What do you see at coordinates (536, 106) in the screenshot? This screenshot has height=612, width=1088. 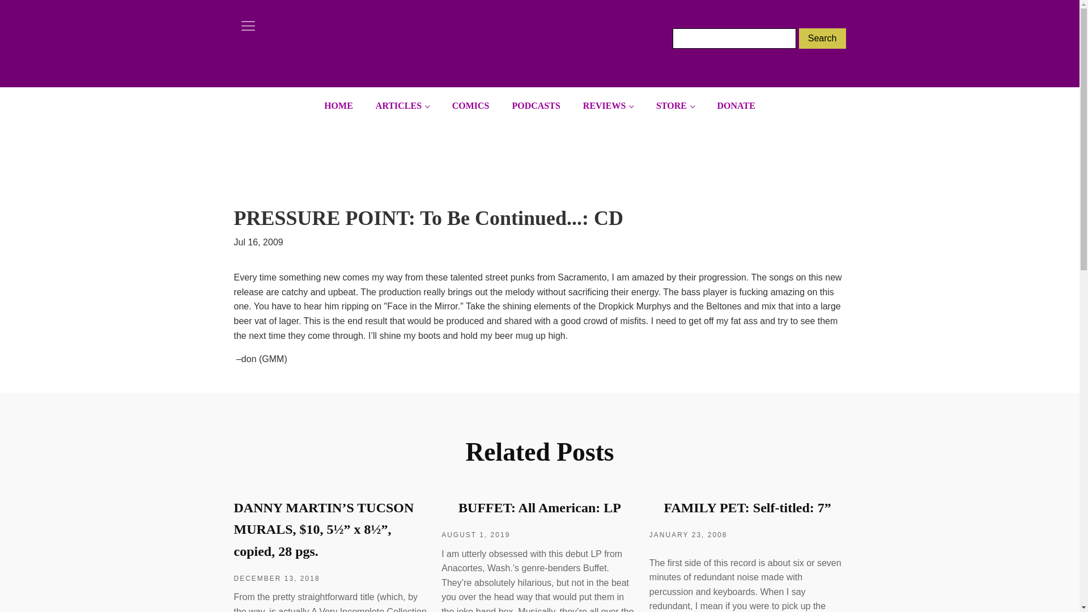 I see `PODCASTS` at bounding box center [536, 106].